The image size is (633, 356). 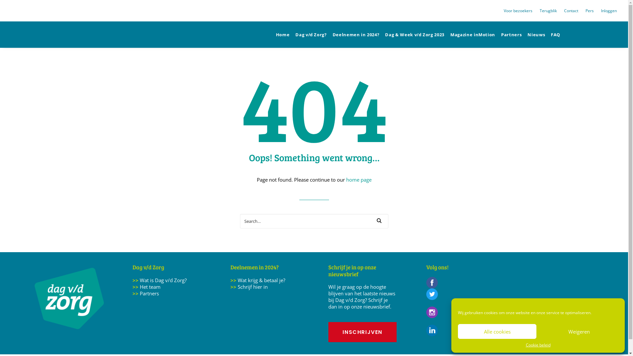 What do you see at coordinates (163, 280) in the screenshot?
I see `Wat is Dag v/d Zorg?` at bounding box center [163, 280].